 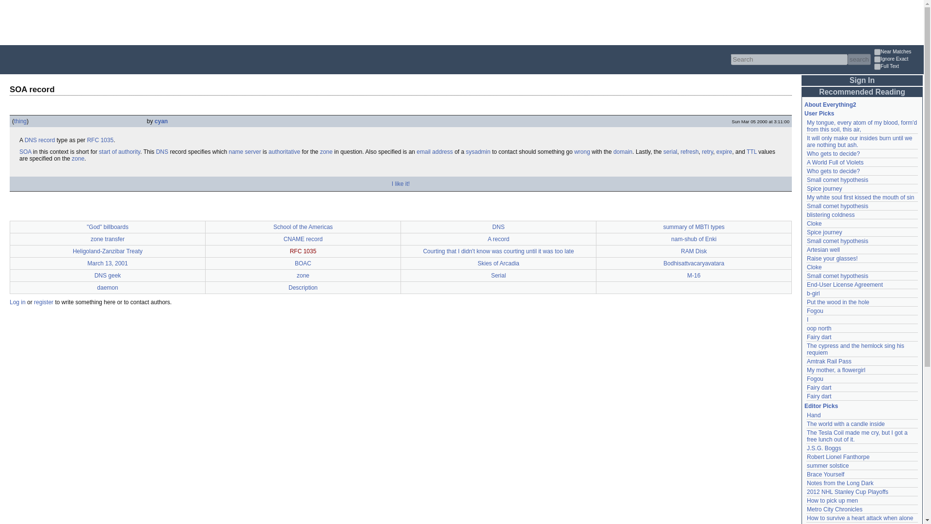 I want to click on search, so click(x=859, y=59).